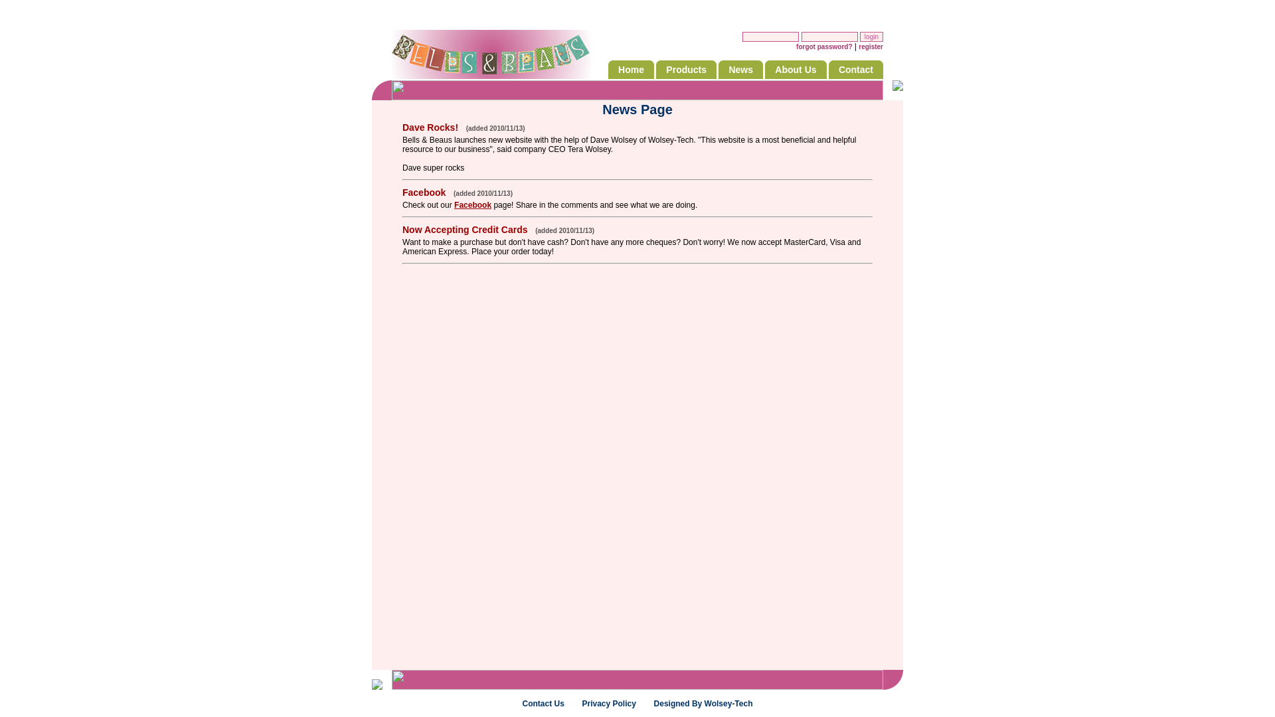 The image size is (1275, 717). Describe the element at coordinates (871, 46) in the screenshot. I see `register` at that location.